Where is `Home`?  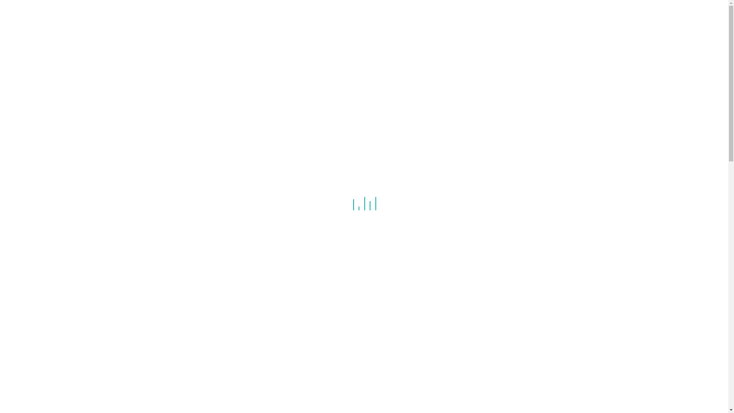 Home is located at coordinates (391, 16).